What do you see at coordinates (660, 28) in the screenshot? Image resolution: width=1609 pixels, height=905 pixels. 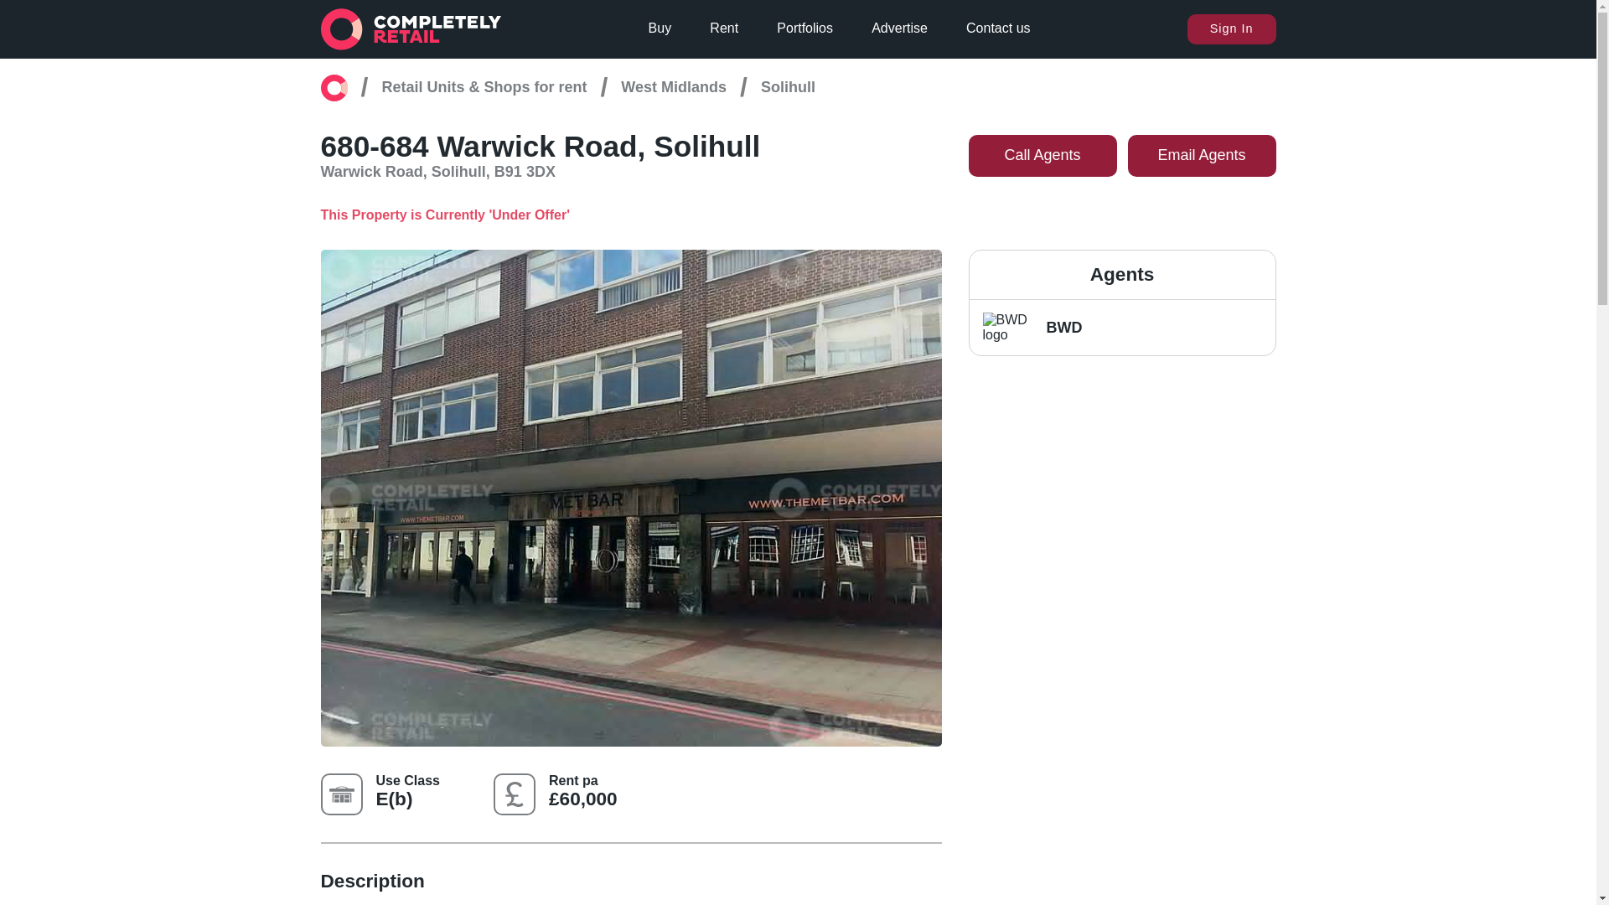 I see `Buy` at bounding box center [660, 28].